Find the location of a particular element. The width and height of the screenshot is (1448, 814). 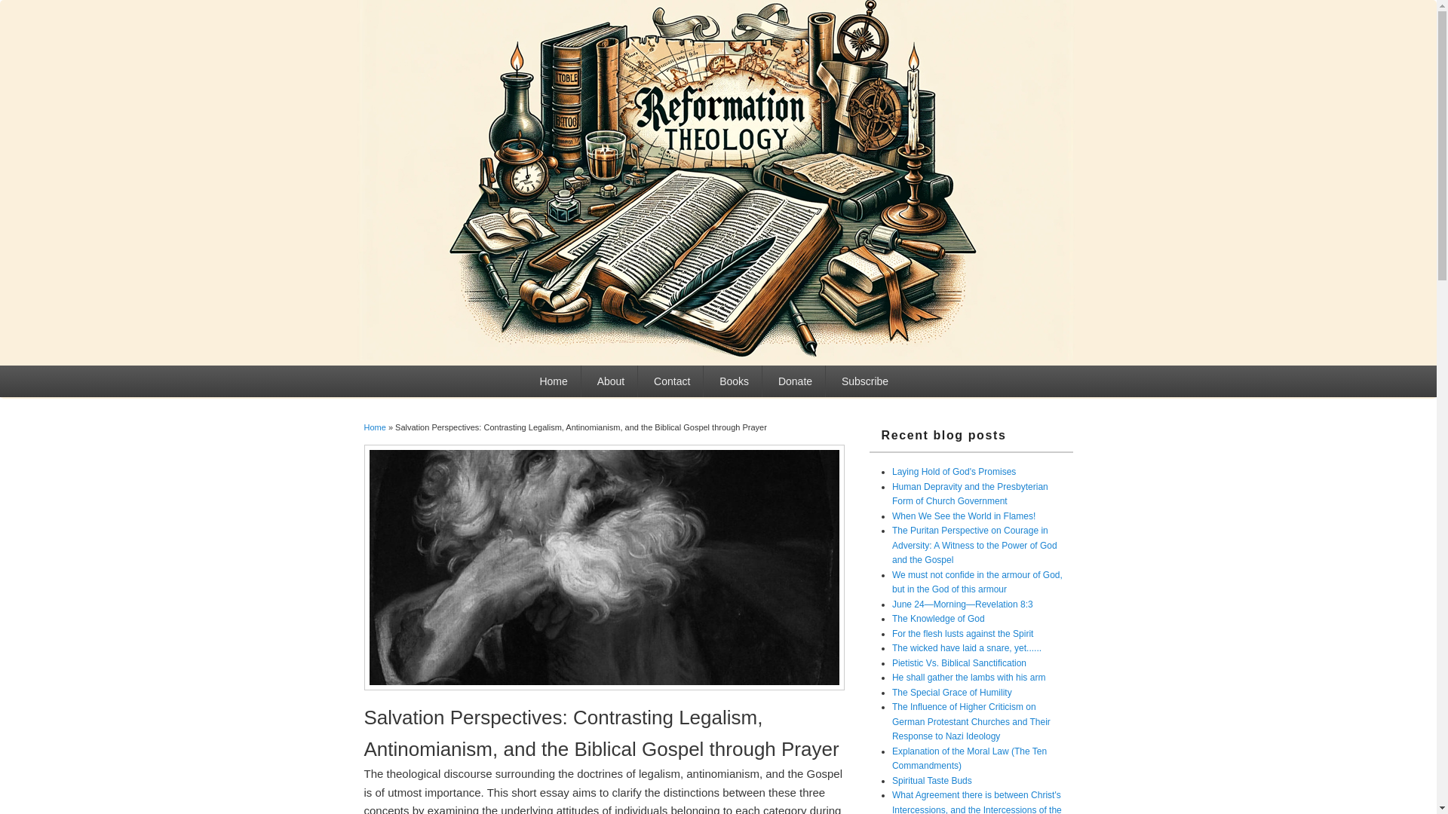

He shall gather the lambs with his arm is located at coordinates (968, 678).